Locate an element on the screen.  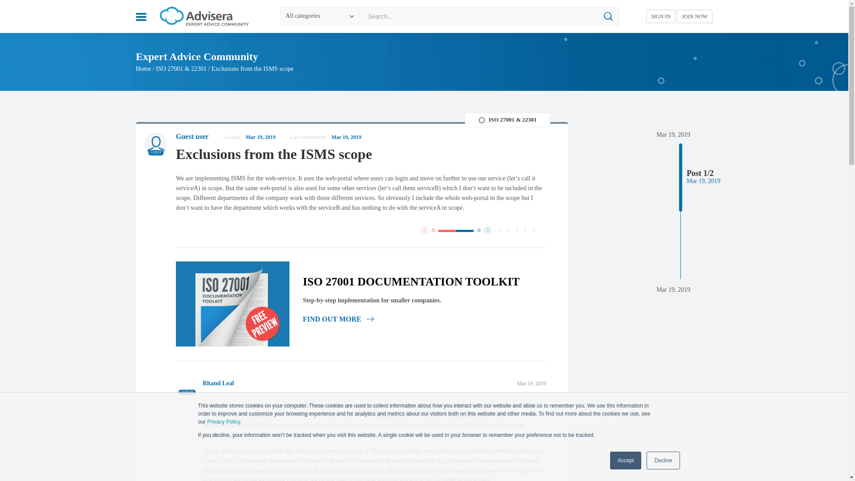
Home is located at coordinates (143, 69).